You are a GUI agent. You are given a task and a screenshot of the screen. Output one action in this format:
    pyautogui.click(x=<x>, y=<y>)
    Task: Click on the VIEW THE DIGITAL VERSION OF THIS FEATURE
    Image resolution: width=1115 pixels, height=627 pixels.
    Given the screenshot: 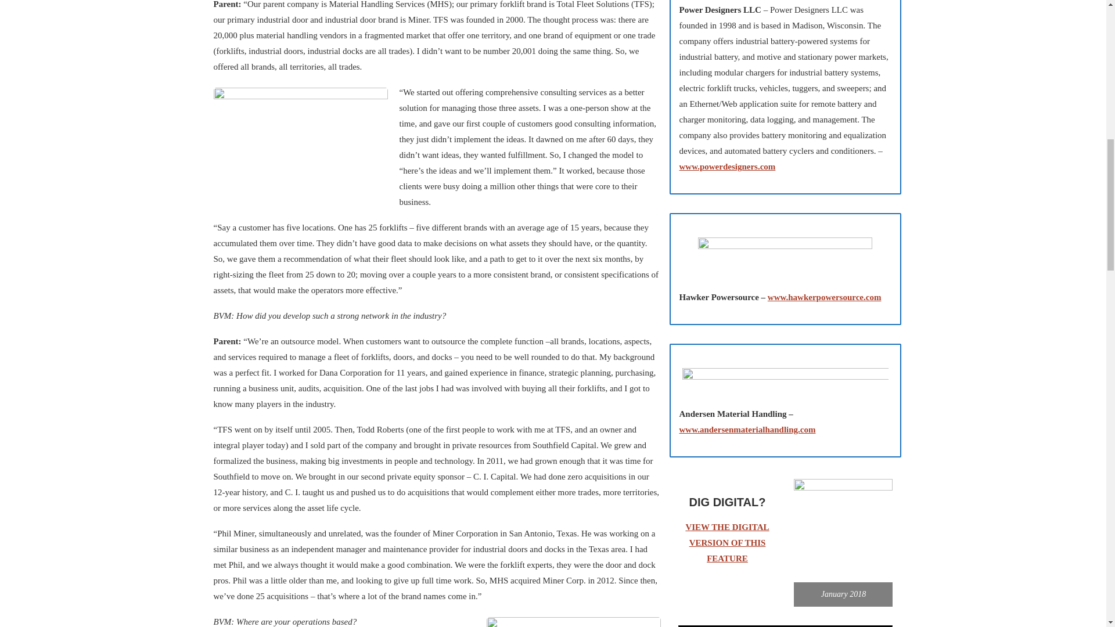 What is the action you would take?
    pyautogui.click(x=727, y=542)
    